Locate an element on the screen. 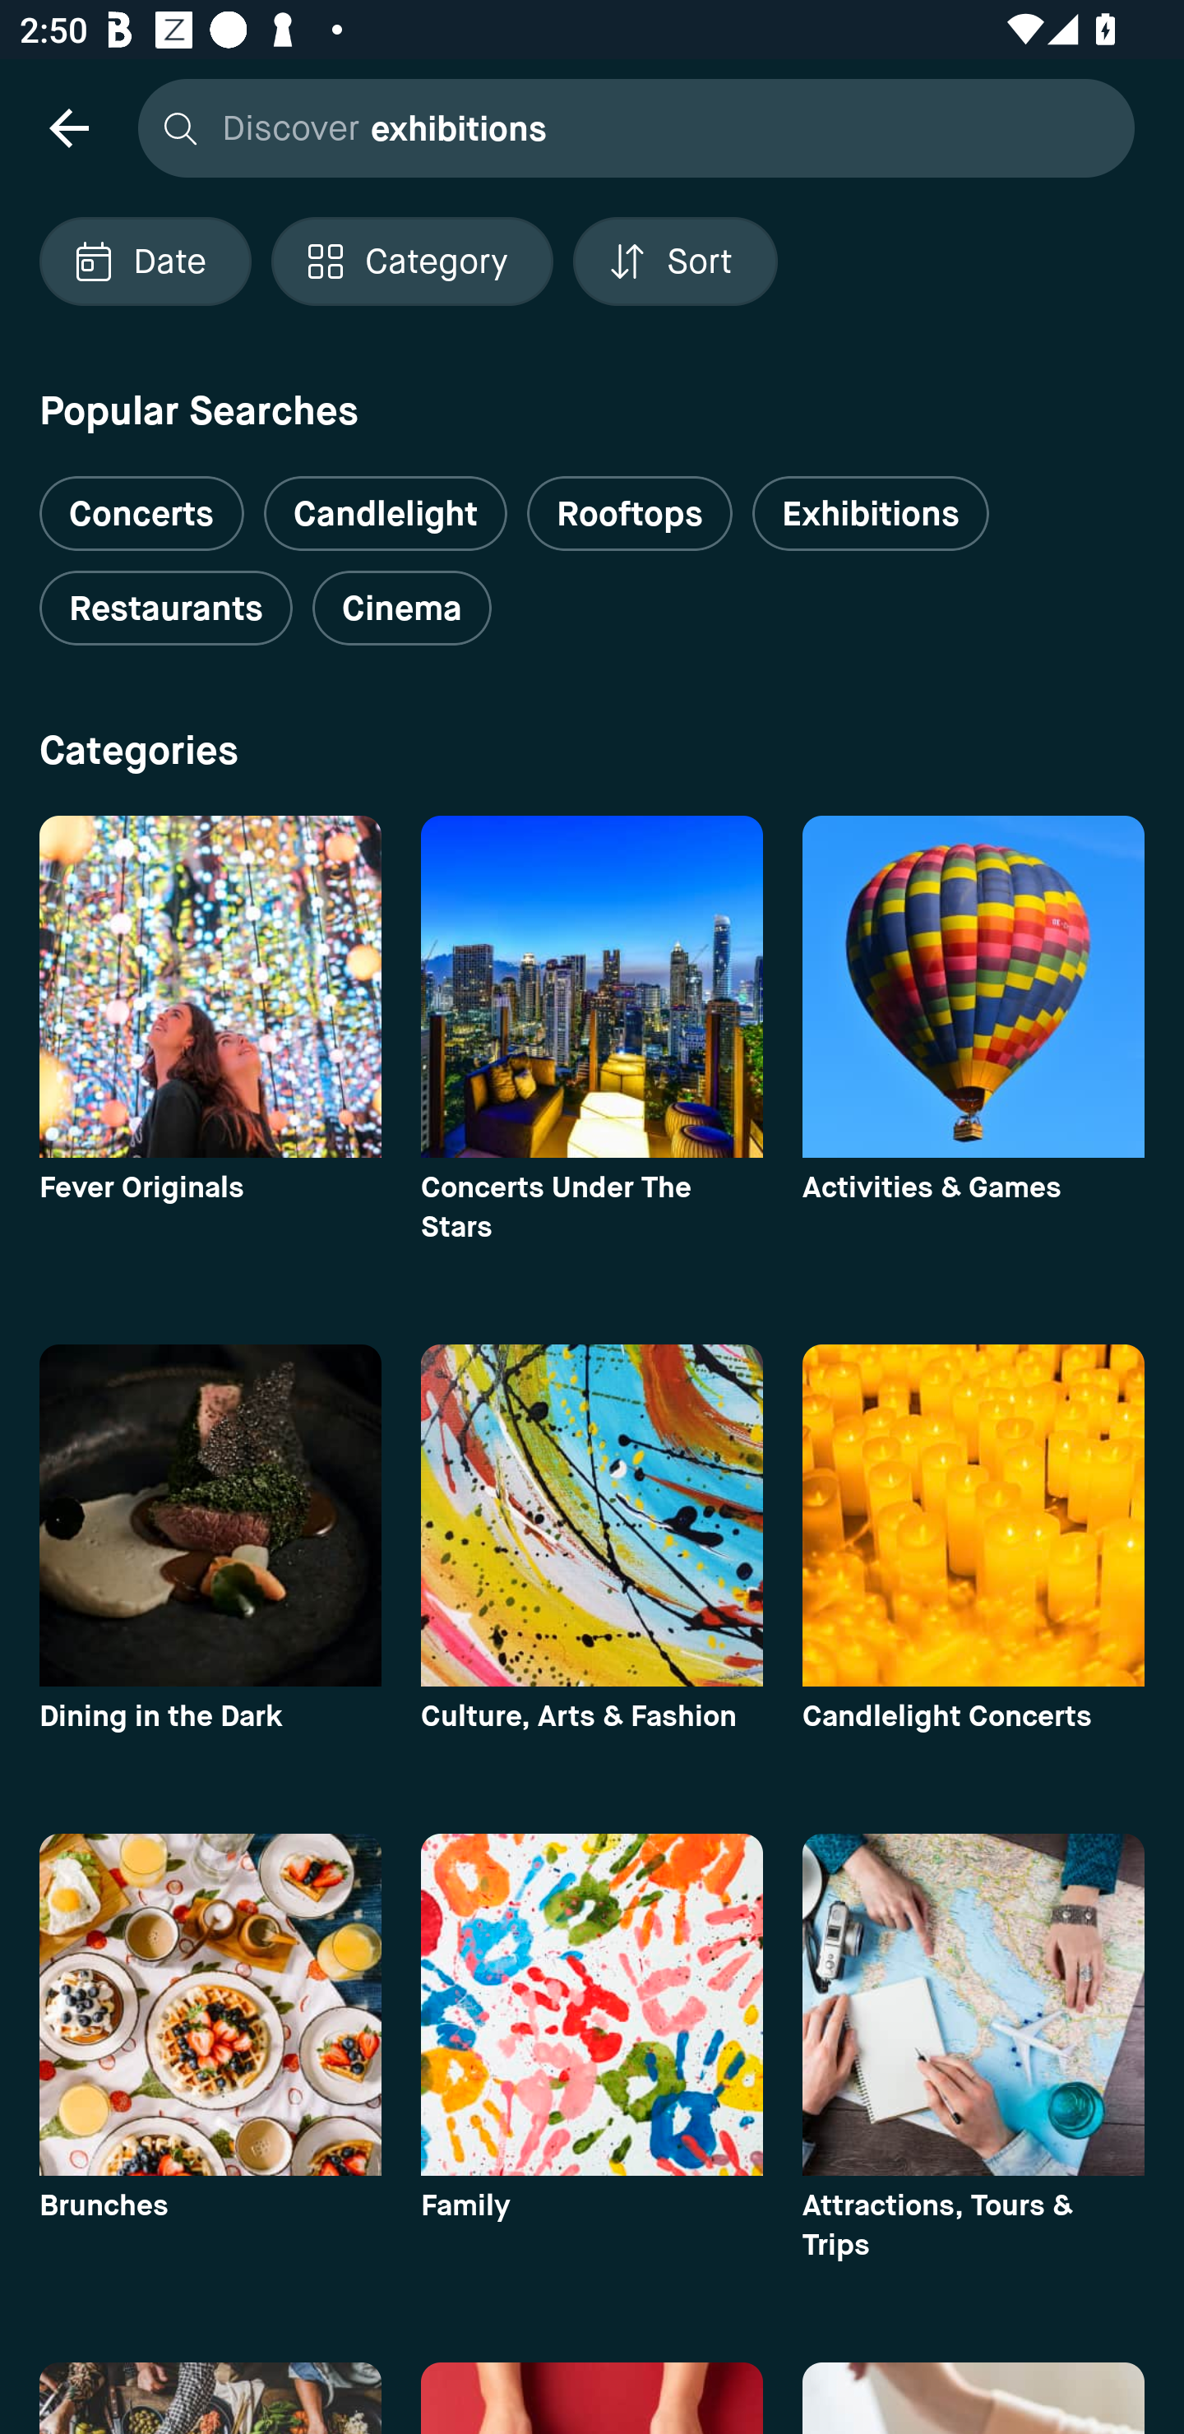 The width and height of the screenshot is (1184, 2434). category image is located at coordinates (592, 2004).